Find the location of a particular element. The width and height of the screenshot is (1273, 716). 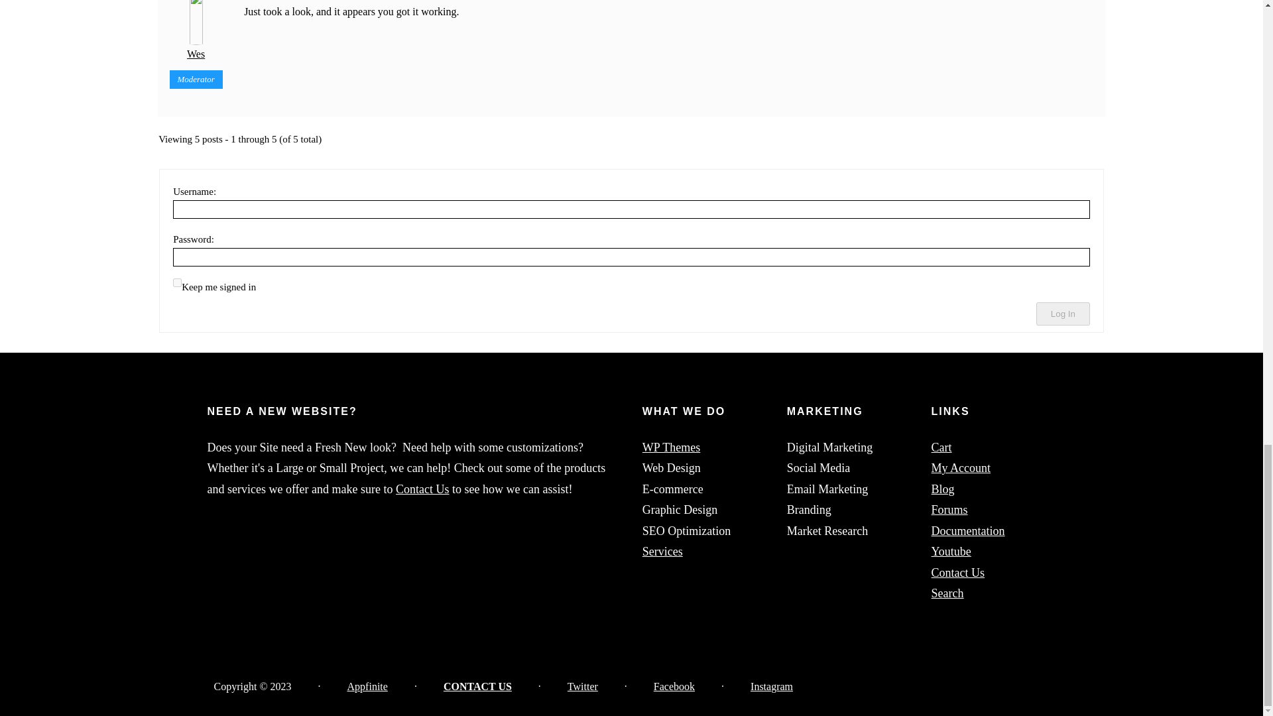

Contact Us is located at coordinates (422, 489).